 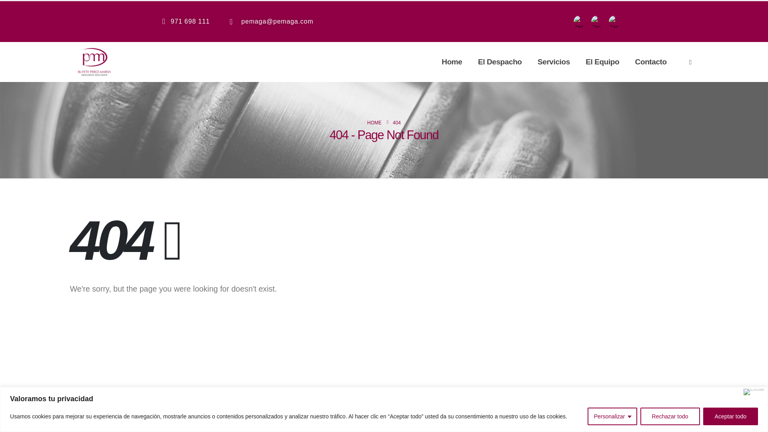 What do you see at coordinates (452, 62) in the screenshot?
I see `Home` at bounding box center [452, 62].